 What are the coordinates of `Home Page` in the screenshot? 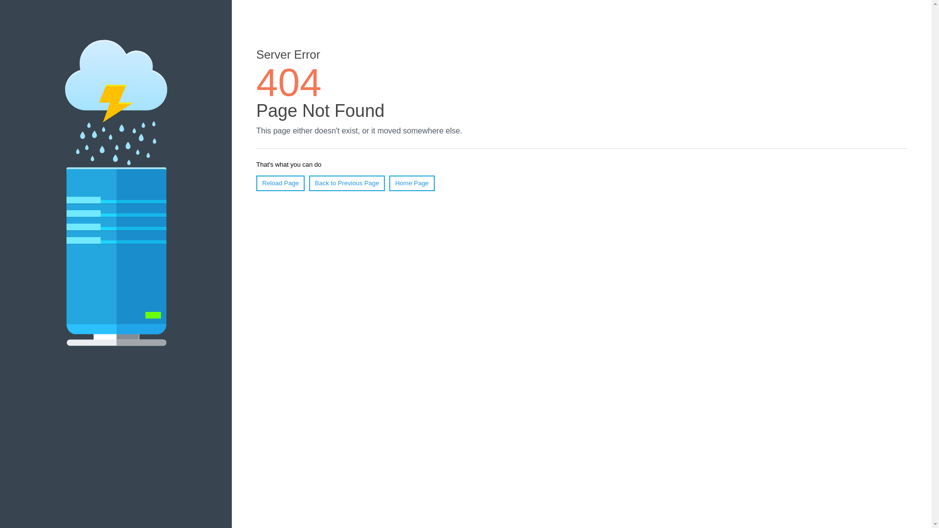 It's located at (412, 183).